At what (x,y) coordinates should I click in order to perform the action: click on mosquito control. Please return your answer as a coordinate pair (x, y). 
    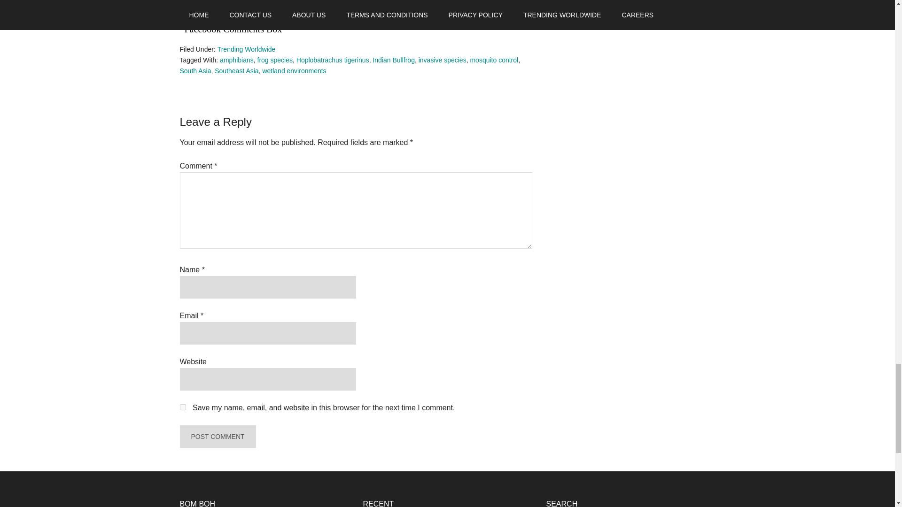
    Looking at the image, I should click on (494, 60).